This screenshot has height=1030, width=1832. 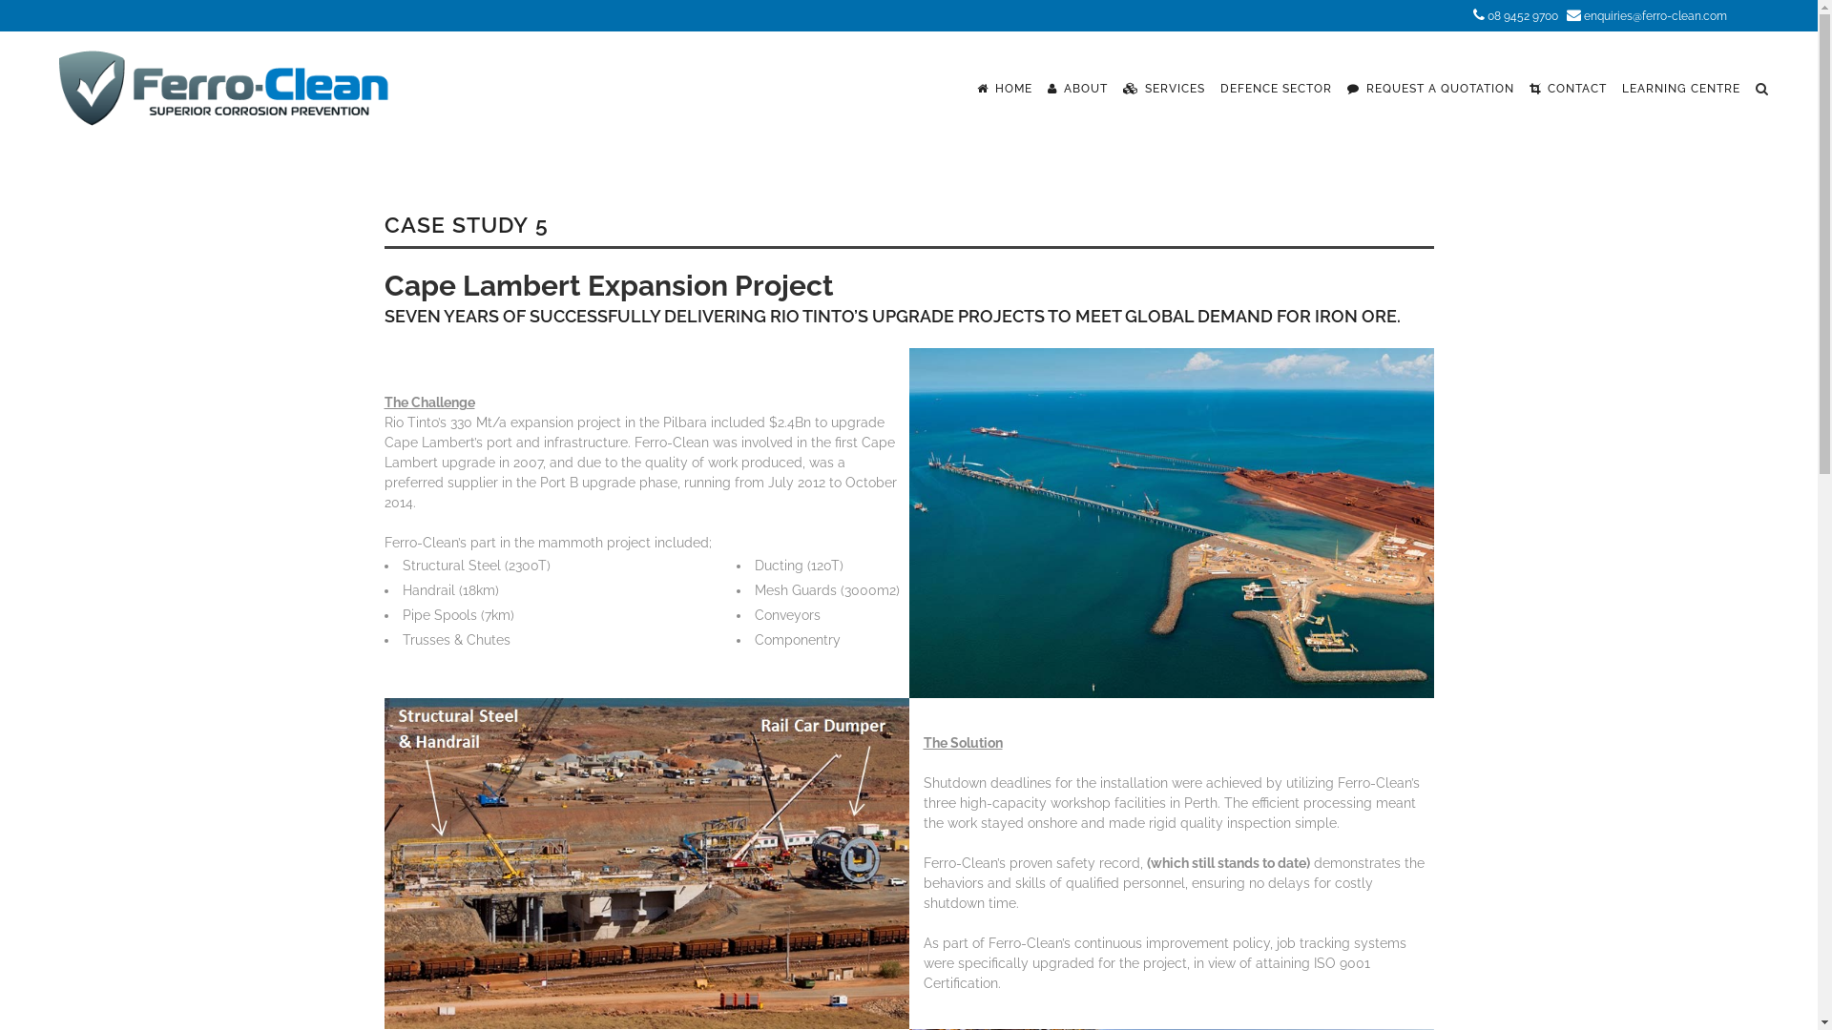 What do you see at coordinates (1164, 89) in the screenshot?
I see `SERVICES` at bounding box center [1164, 89].